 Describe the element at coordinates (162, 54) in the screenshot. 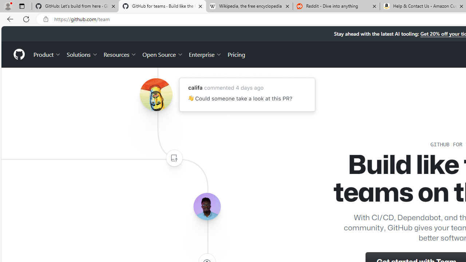

I see `Open Source` at that location.